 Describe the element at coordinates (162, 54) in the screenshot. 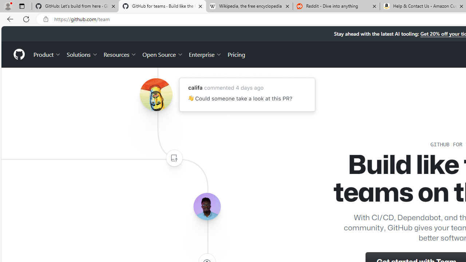

I see `Open Source` at that location.